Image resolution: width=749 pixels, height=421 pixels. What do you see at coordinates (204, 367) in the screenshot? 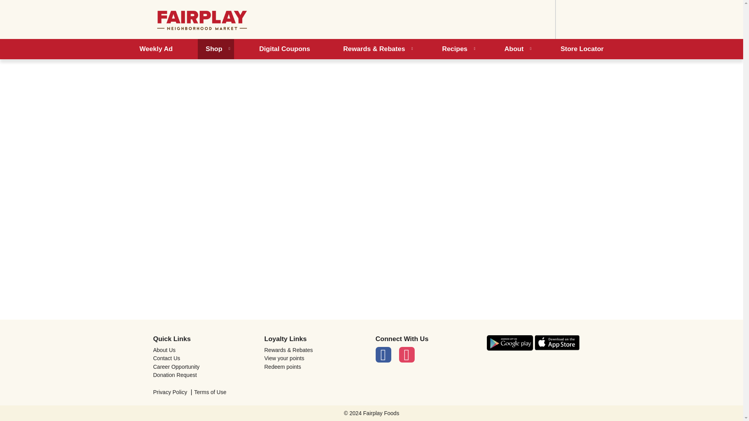
I see `Career Opportunity` at bounding box center [204, 367].